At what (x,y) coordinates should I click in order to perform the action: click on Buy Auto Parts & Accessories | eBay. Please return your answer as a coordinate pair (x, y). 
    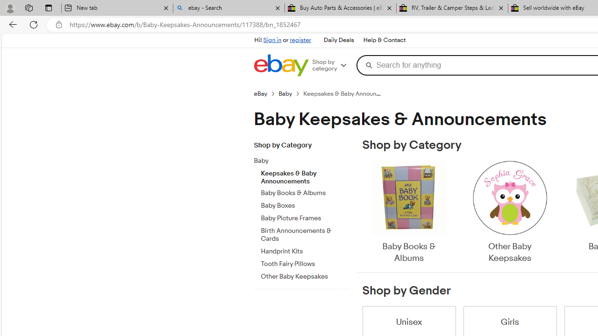
    Looking at the image, I should click on (341, 8).